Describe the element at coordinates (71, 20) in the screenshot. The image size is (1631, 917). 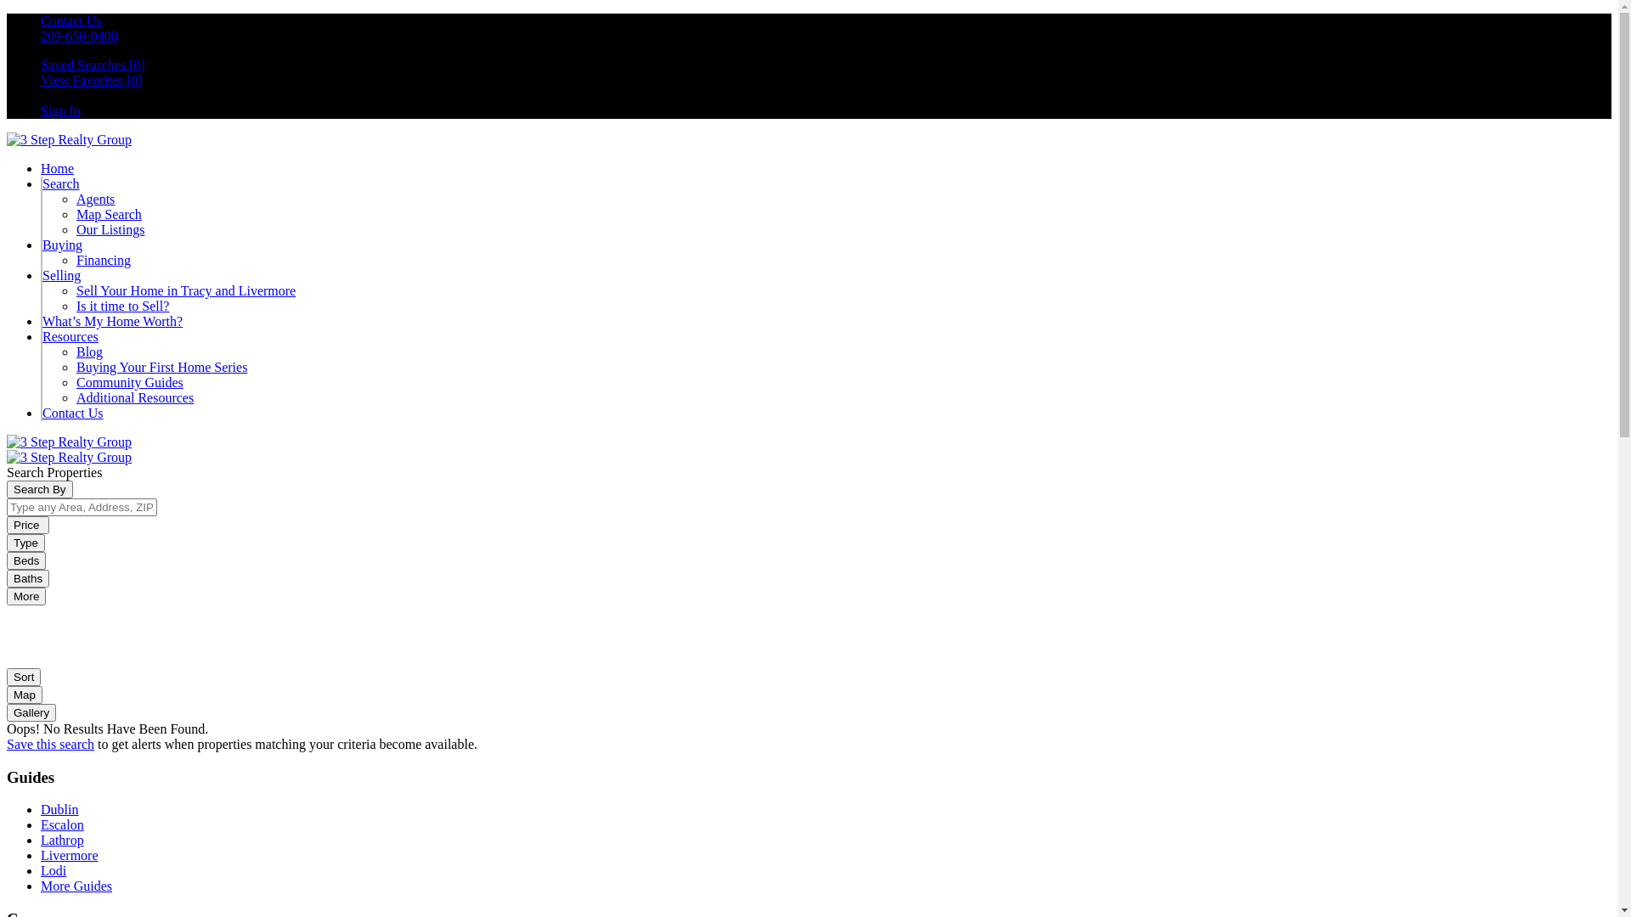
I see `Contact Us` at that location.